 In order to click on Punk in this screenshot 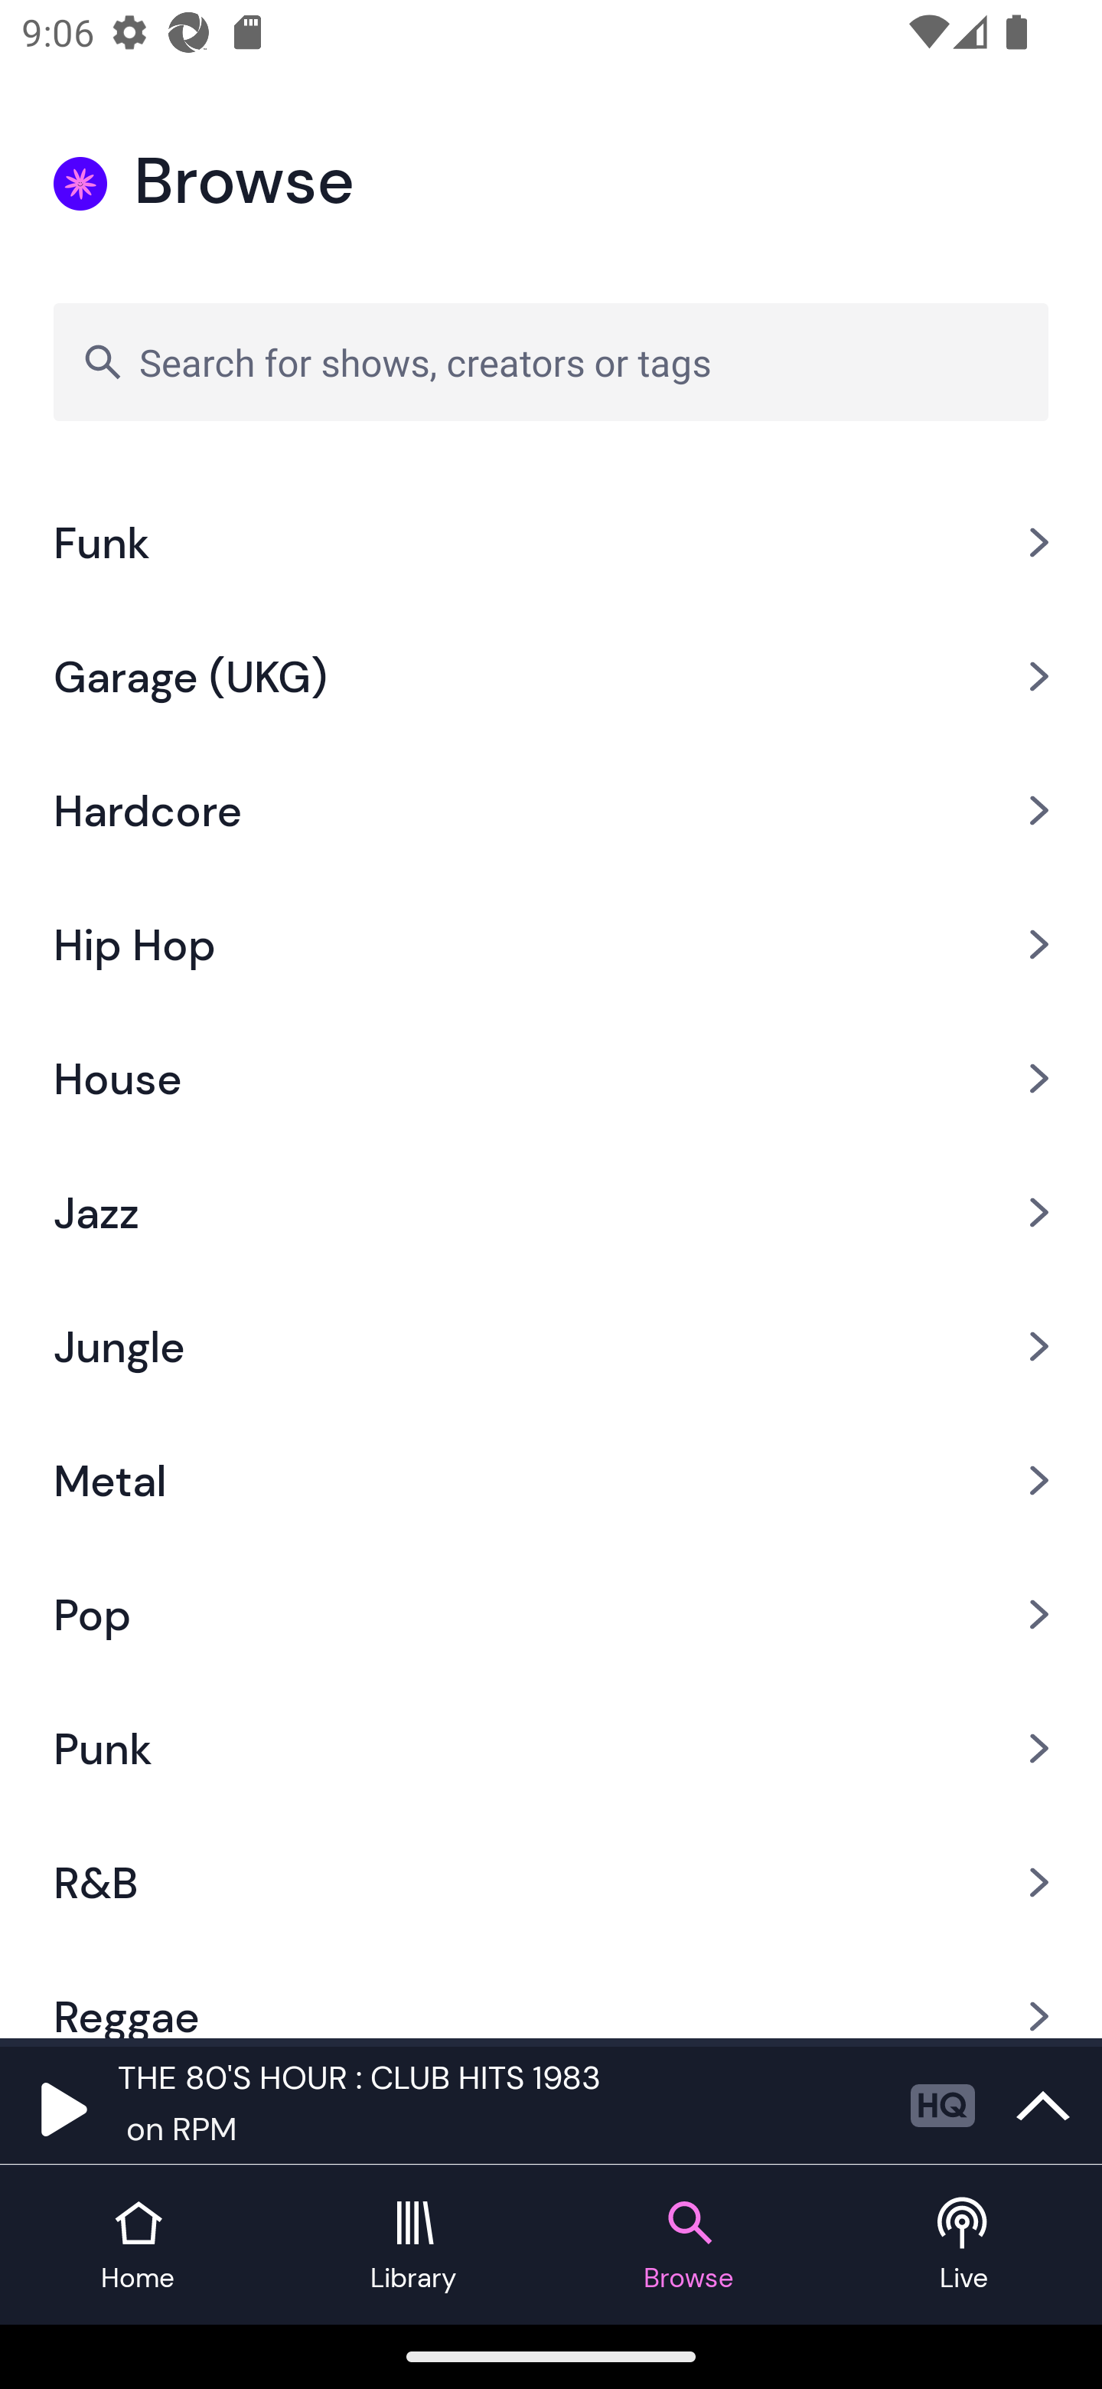, I will do `click(551, 1749)`.